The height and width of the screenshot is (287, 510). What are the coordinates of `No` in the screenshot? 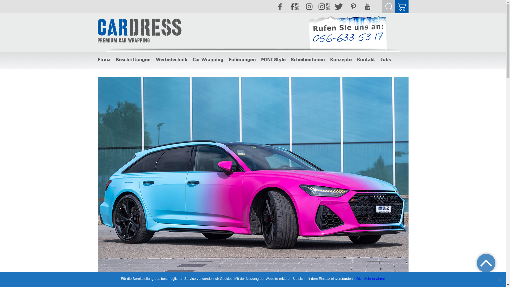 It's located at (499, 280).